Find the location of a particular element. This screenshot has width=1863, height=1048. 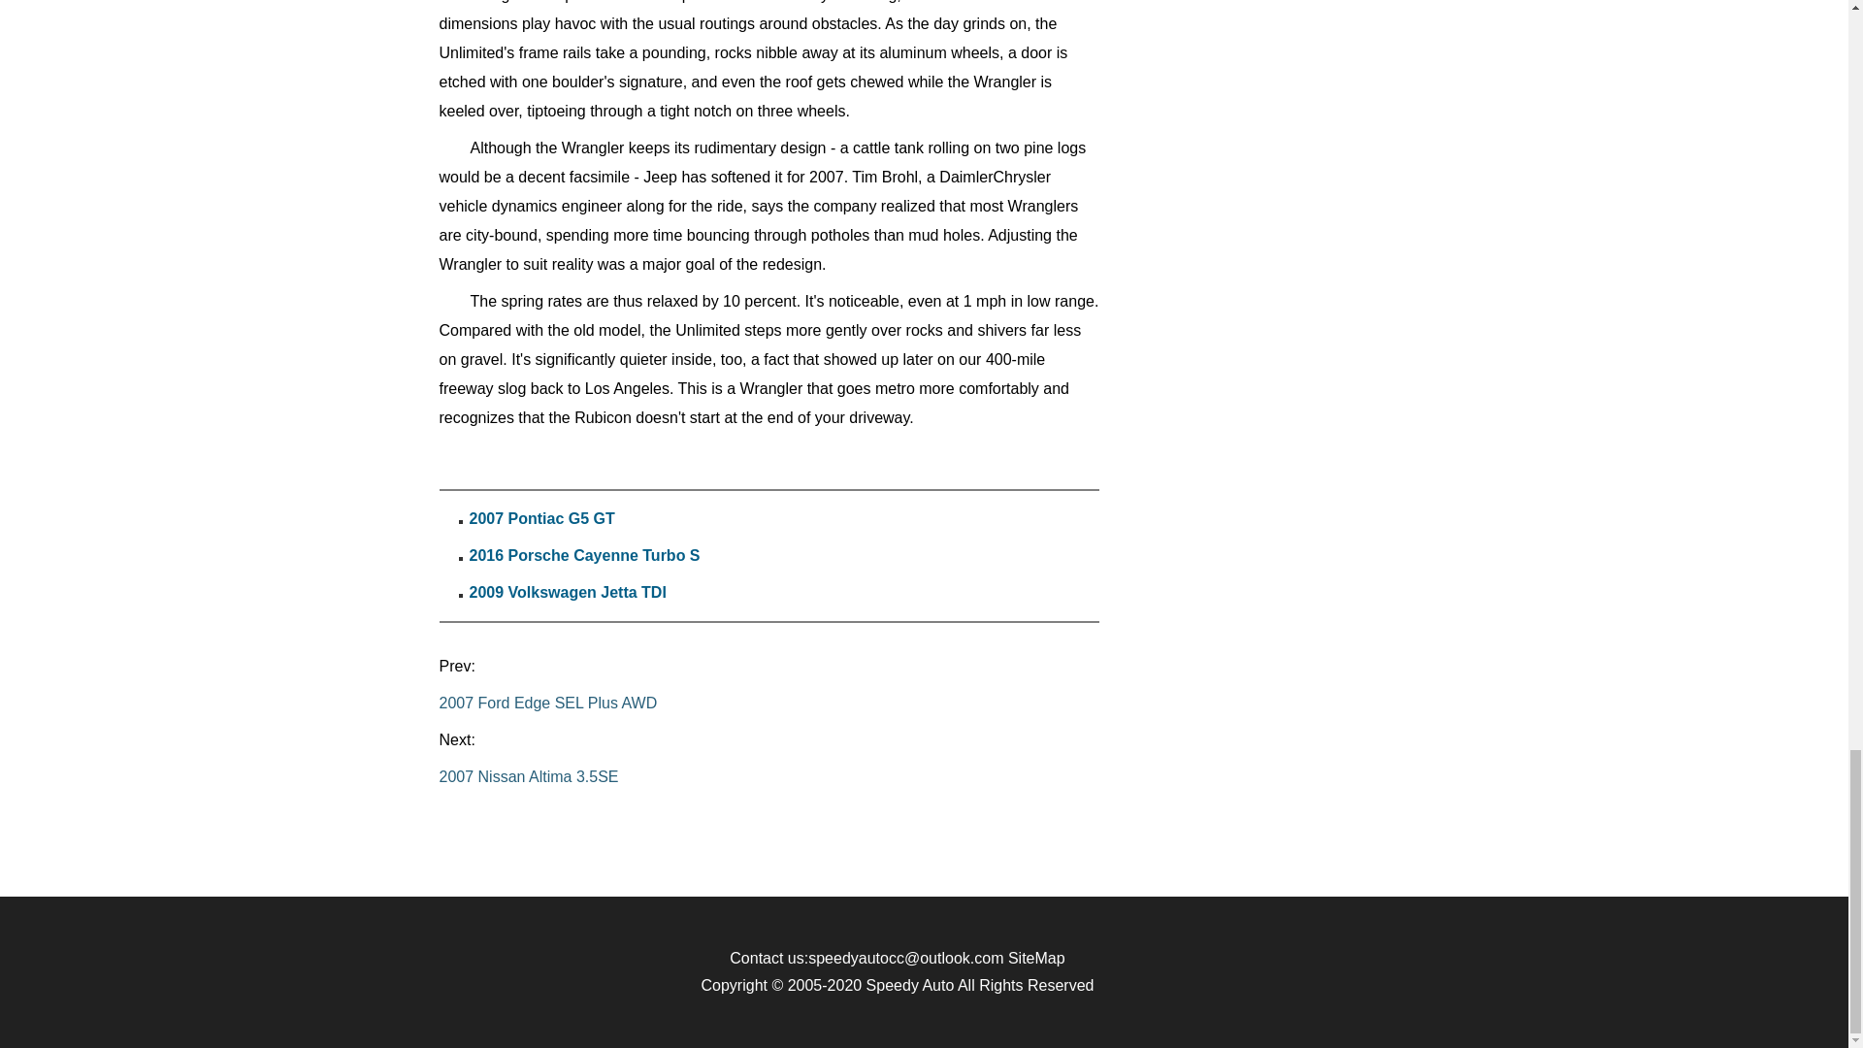

2009 Volkswagen Jetta TDI is located at coordinates (568, 592).